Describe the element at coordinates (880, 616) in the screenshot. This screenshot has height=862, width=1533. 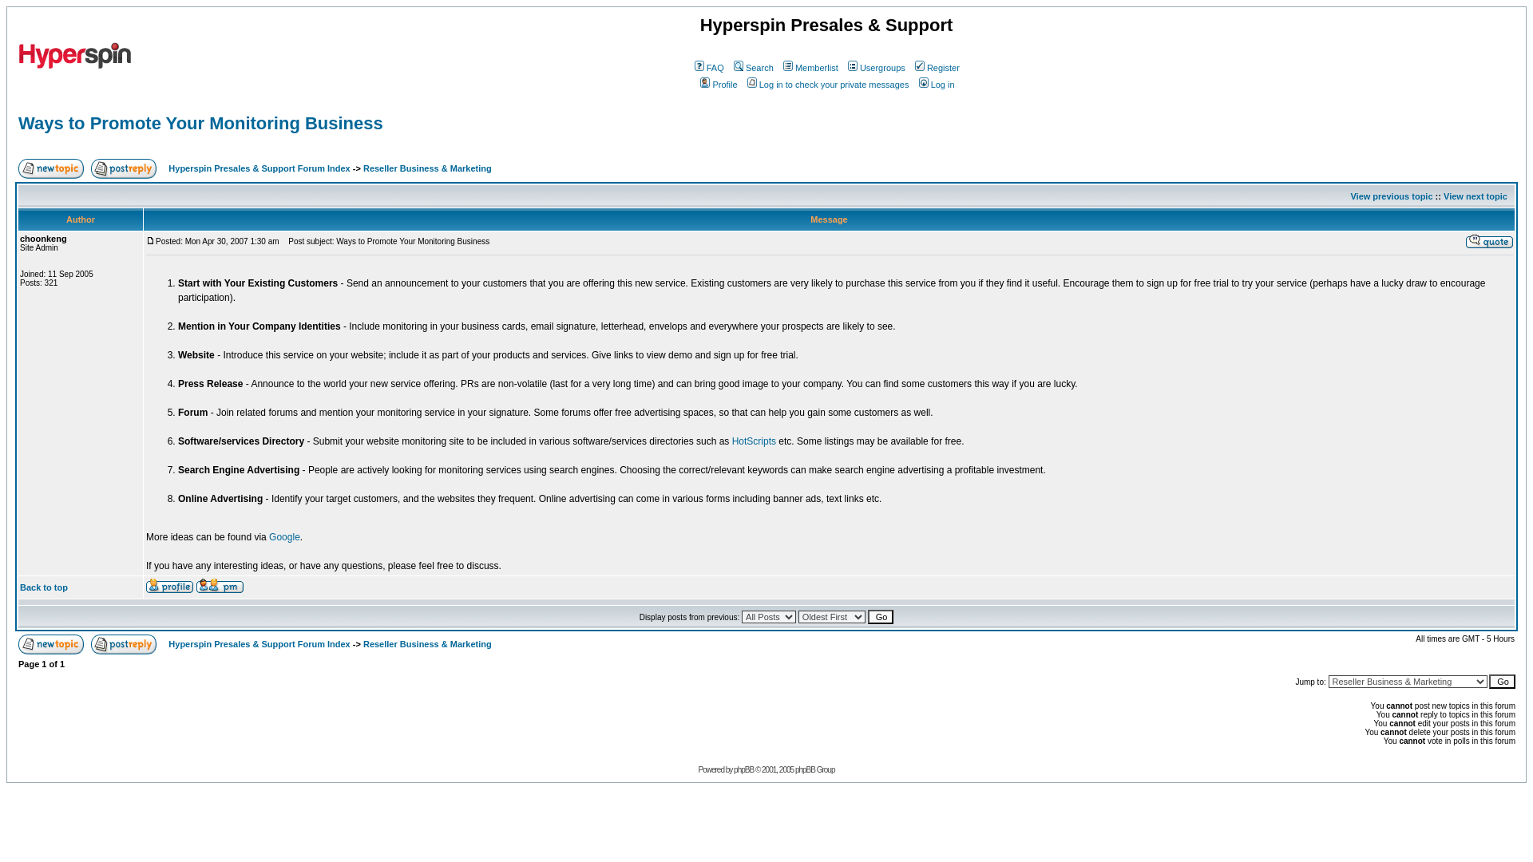
I see `Go` at that location.